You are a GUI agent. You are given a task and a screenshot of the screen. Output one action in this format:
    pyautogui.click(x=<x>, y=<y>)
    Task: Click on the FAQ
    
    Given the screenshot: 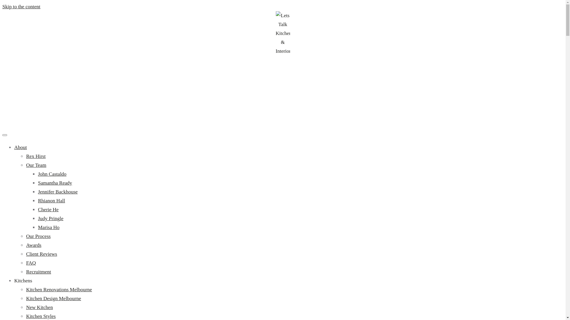 What is the action you would take?
    pyautogui.click(x=31, y=263)
    